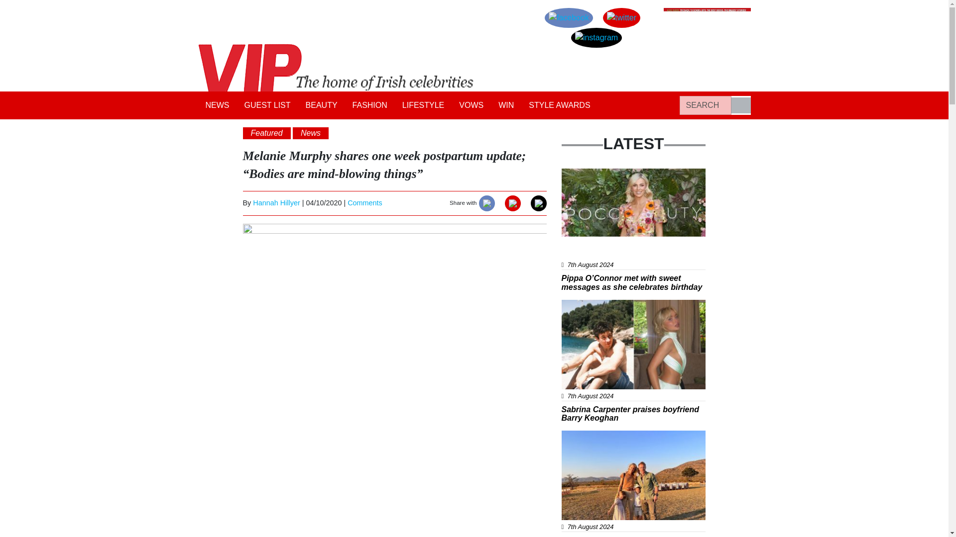  I want to click on Hannah Hillyer, so click(276, 202).